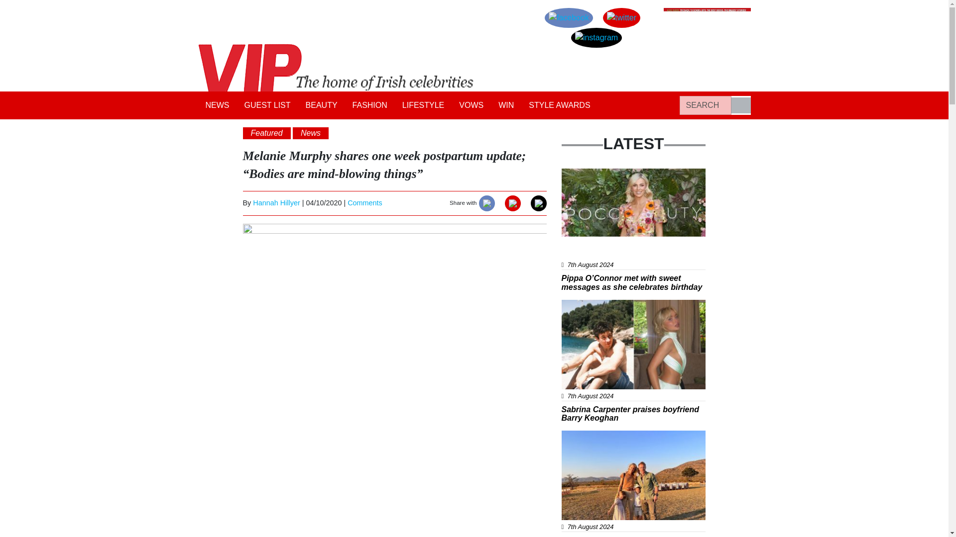  I want to click on Hannah Hillyer, so click(276, 202).